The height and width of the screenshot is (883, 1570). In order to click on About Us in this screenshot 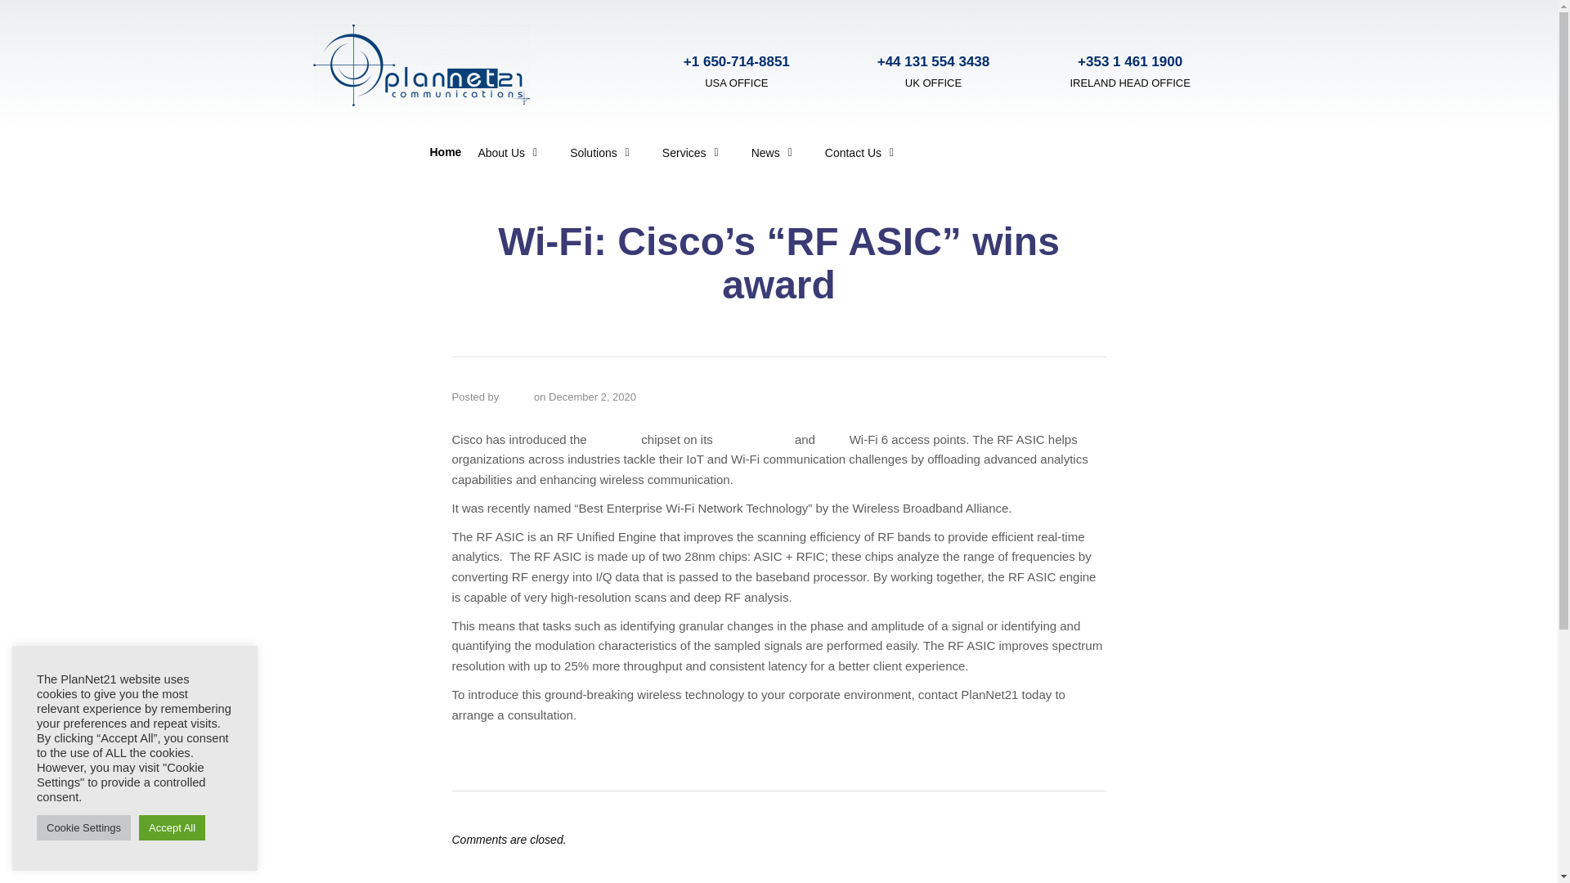, I will do `click(507, 152)`.